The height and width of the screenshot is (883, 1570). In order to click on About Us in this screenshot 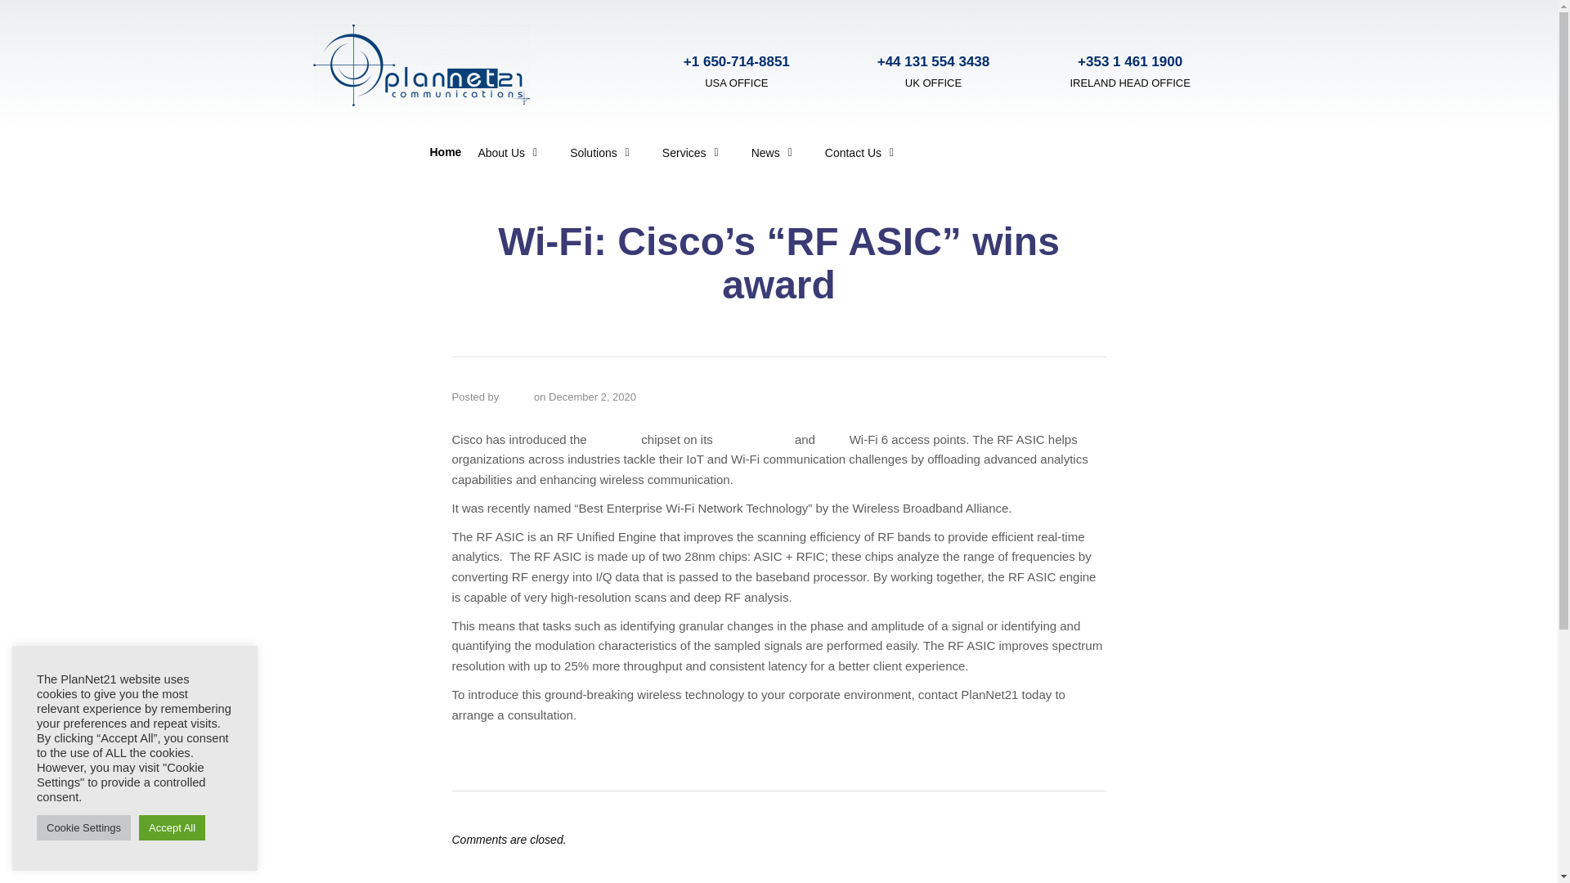, I will do `click(507, 152)`.